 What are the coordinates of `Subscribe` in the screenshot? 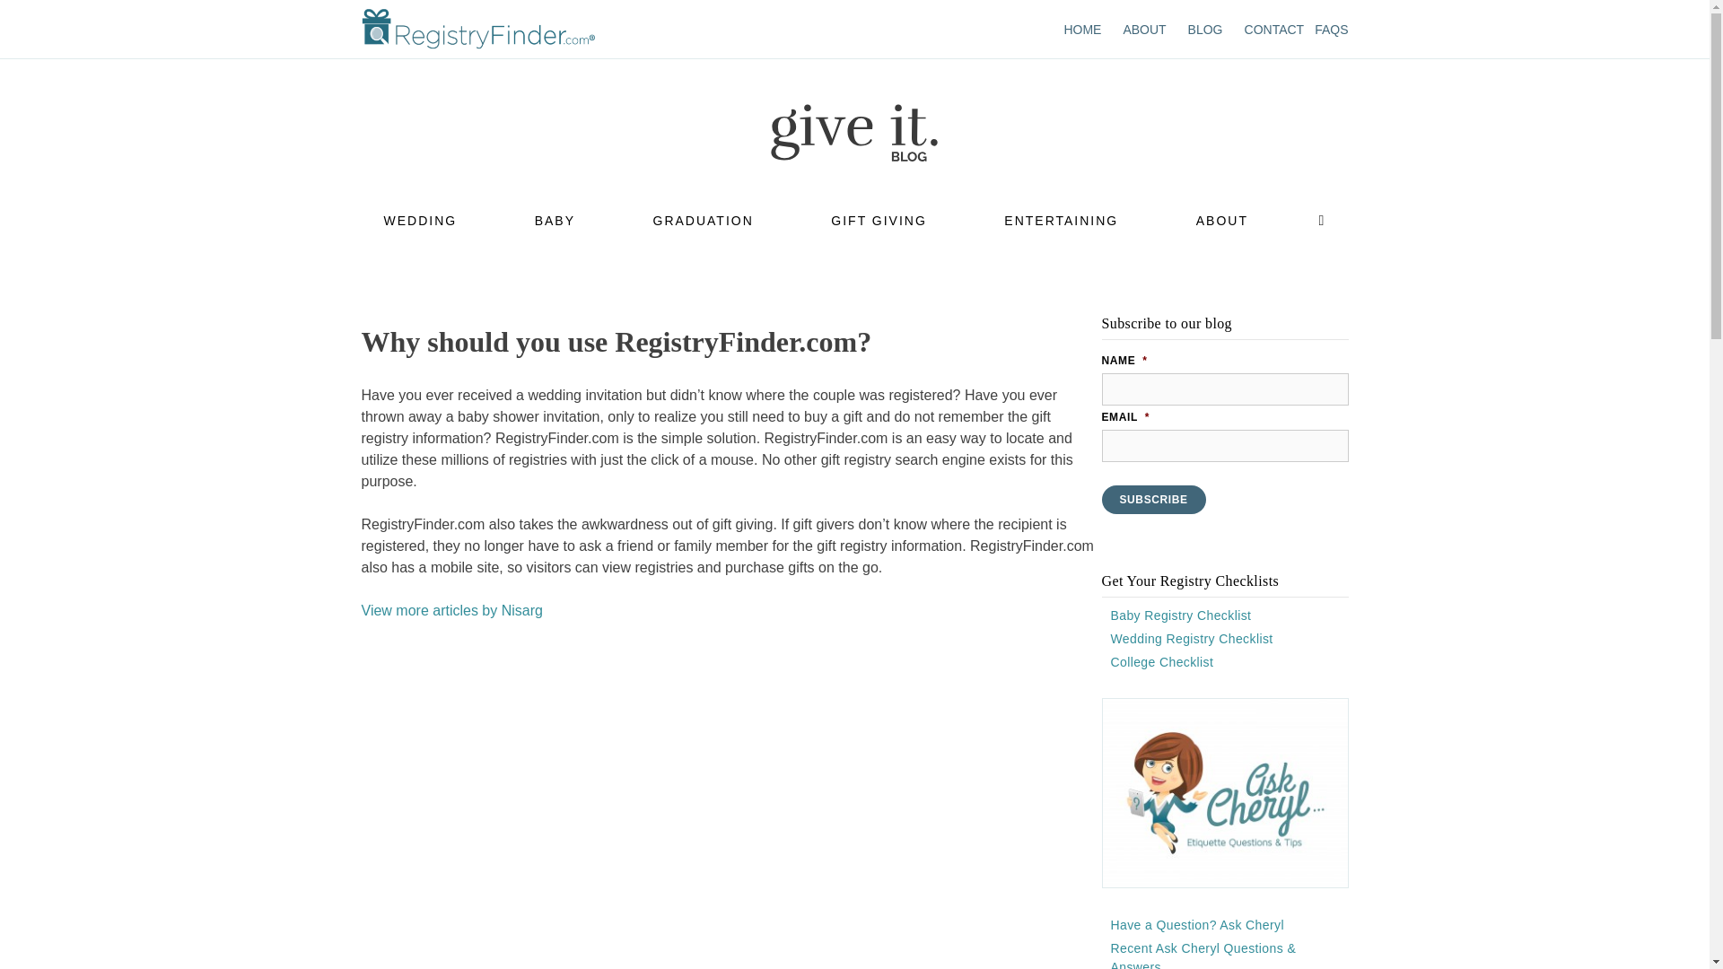 It's located at (1154, 500).